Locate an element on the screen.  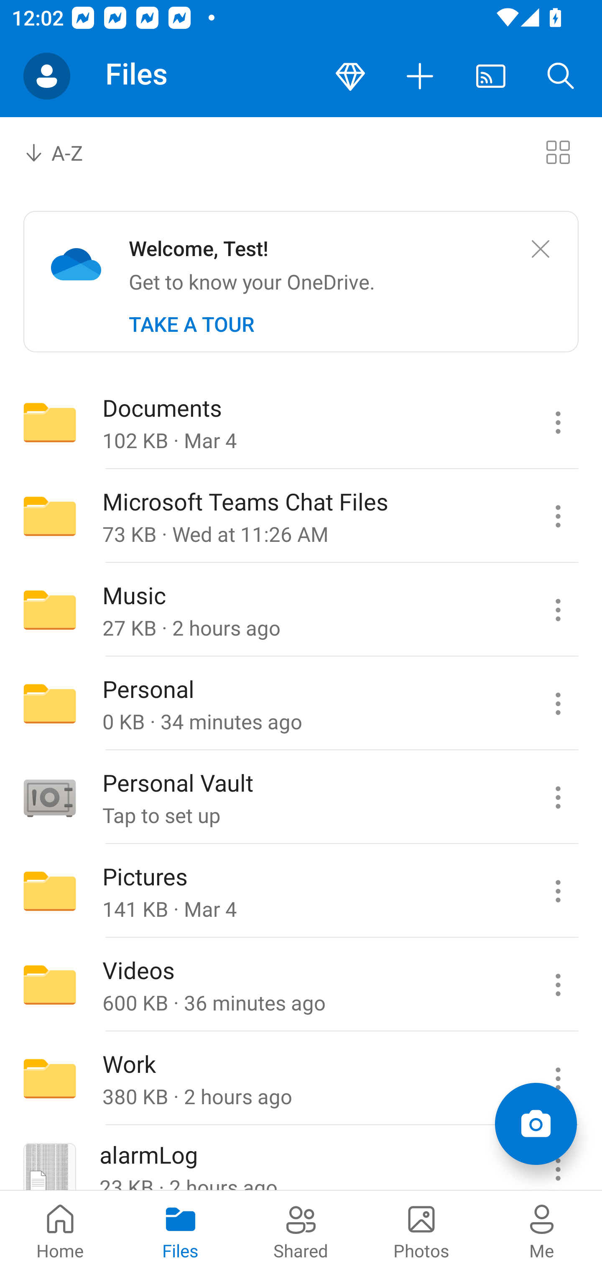
Pictures commands is located at coordinates (558, 891).